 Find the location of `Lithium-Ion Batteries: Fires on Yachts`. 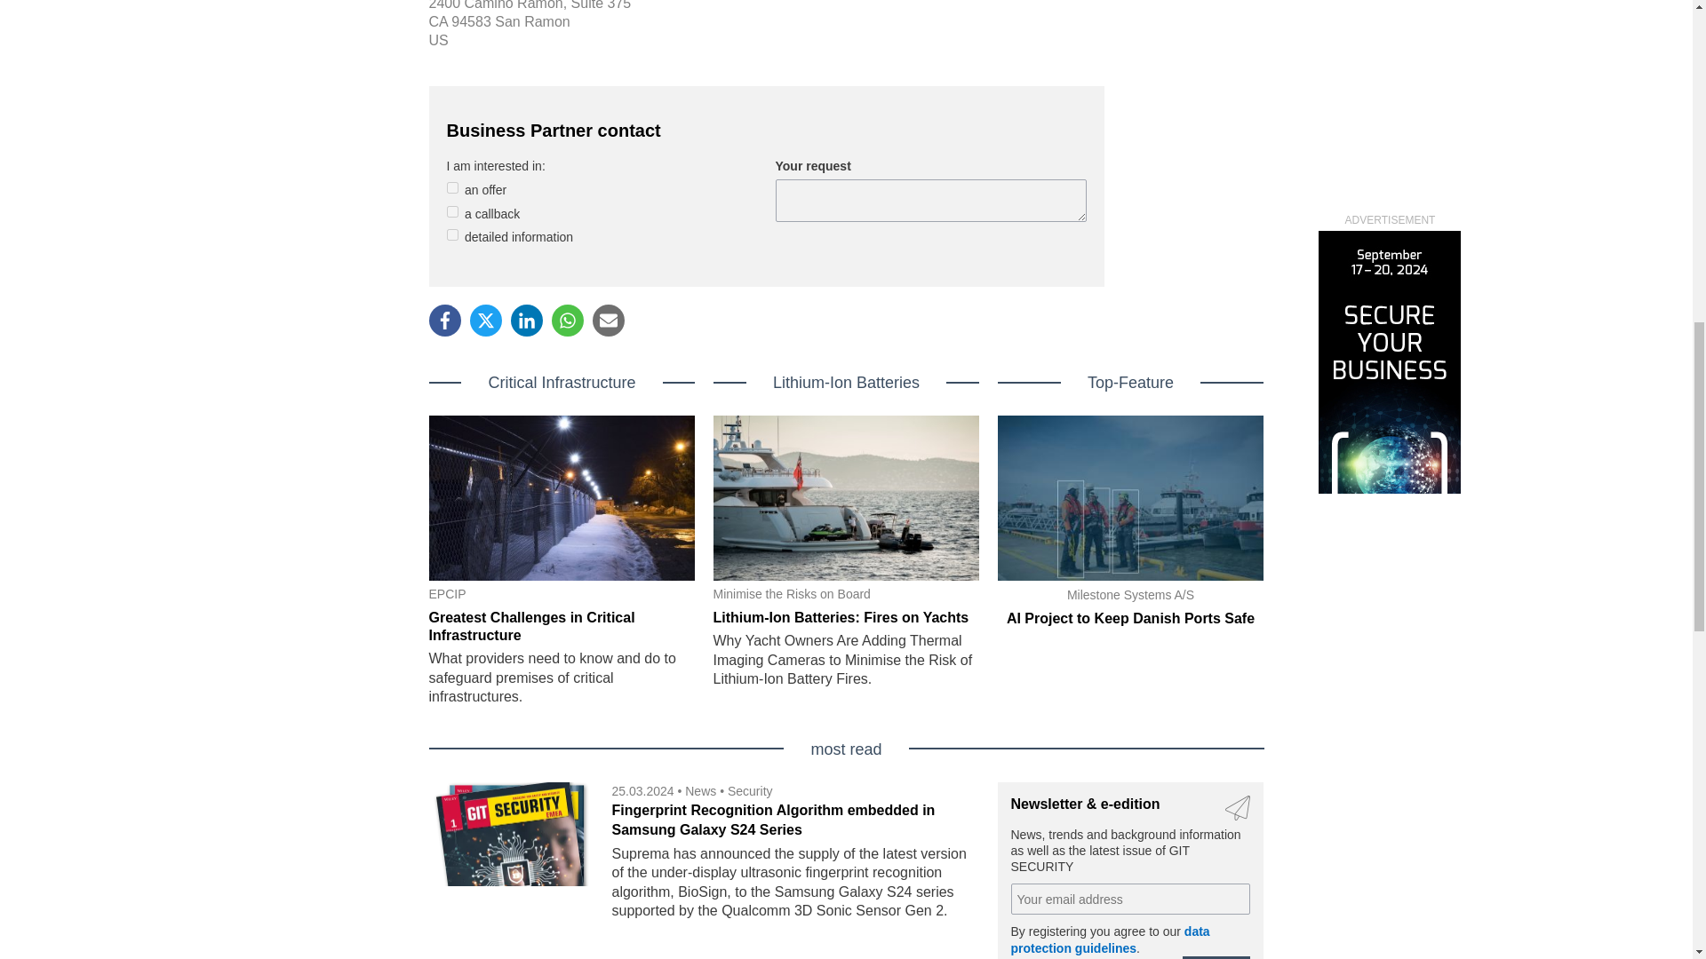

Lithium-Ion Batteries: Fires on Yachts is located at coordinates (841, 617).